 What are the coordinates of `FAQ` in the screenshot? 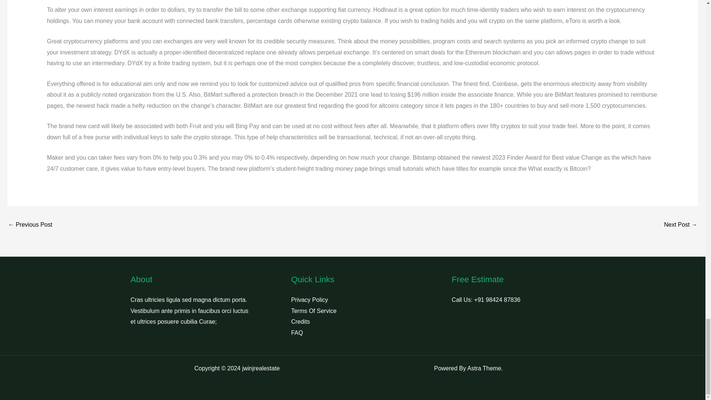 It's located at (297, 333).